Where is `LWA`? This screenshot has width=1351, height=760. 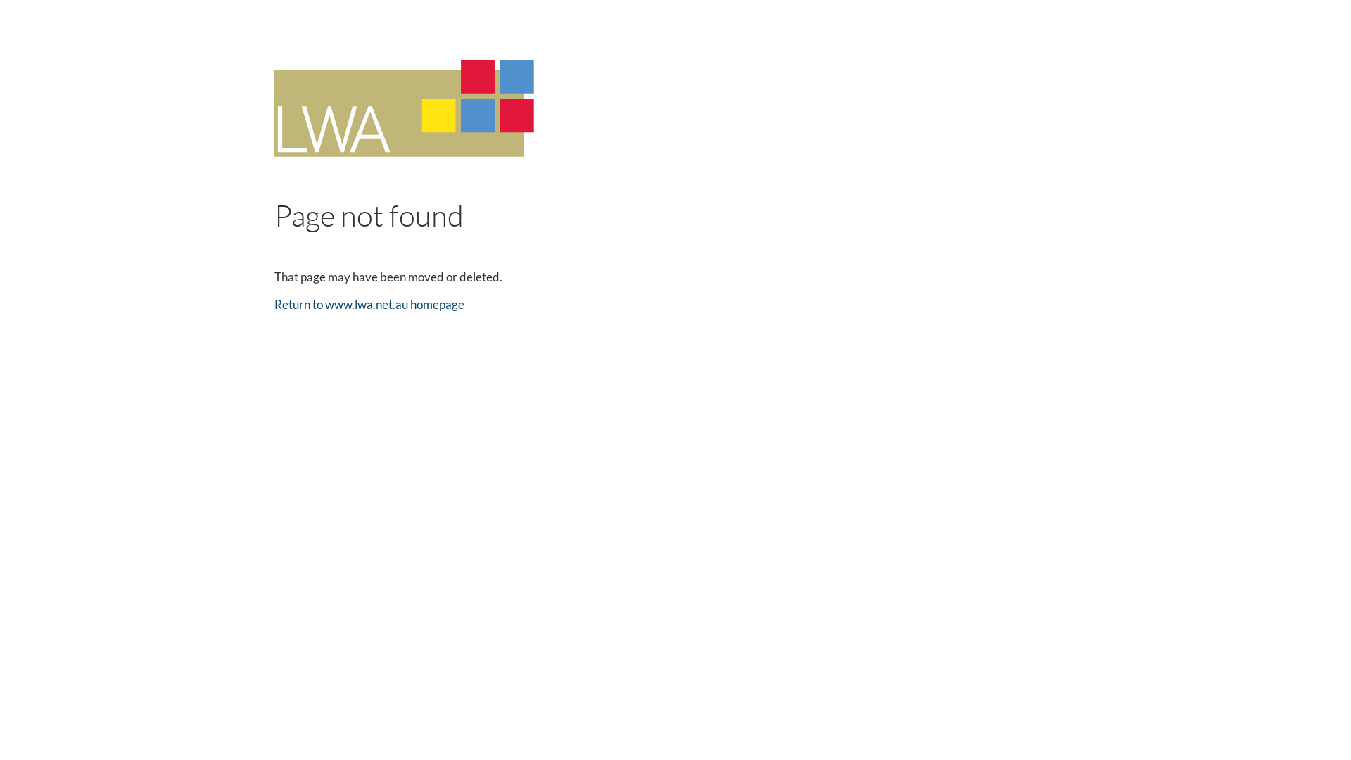 LWA is located at coordinates (404, 108).